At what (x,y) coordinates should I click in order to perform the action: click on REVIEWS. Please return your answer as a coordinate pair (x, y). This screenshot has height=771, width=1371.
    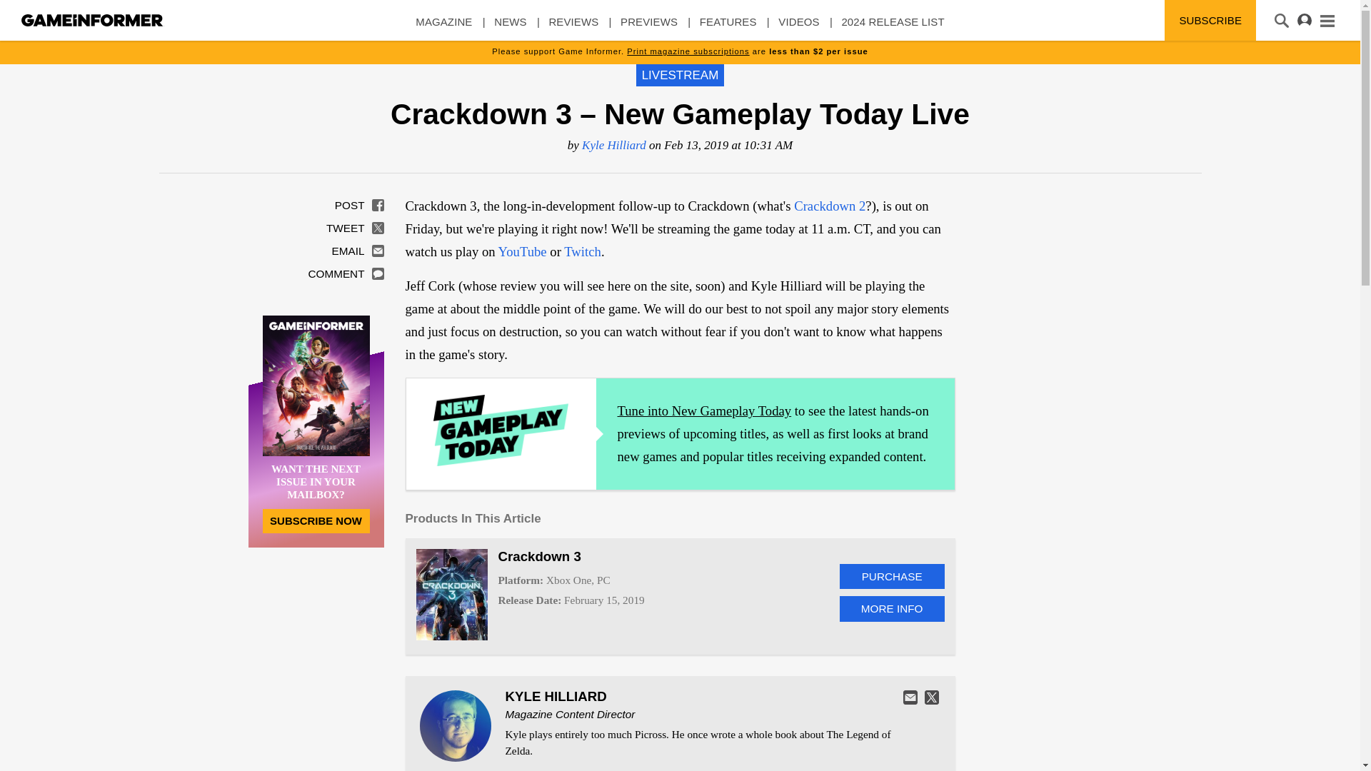
    Looking at the image, I should click on (573, 28).